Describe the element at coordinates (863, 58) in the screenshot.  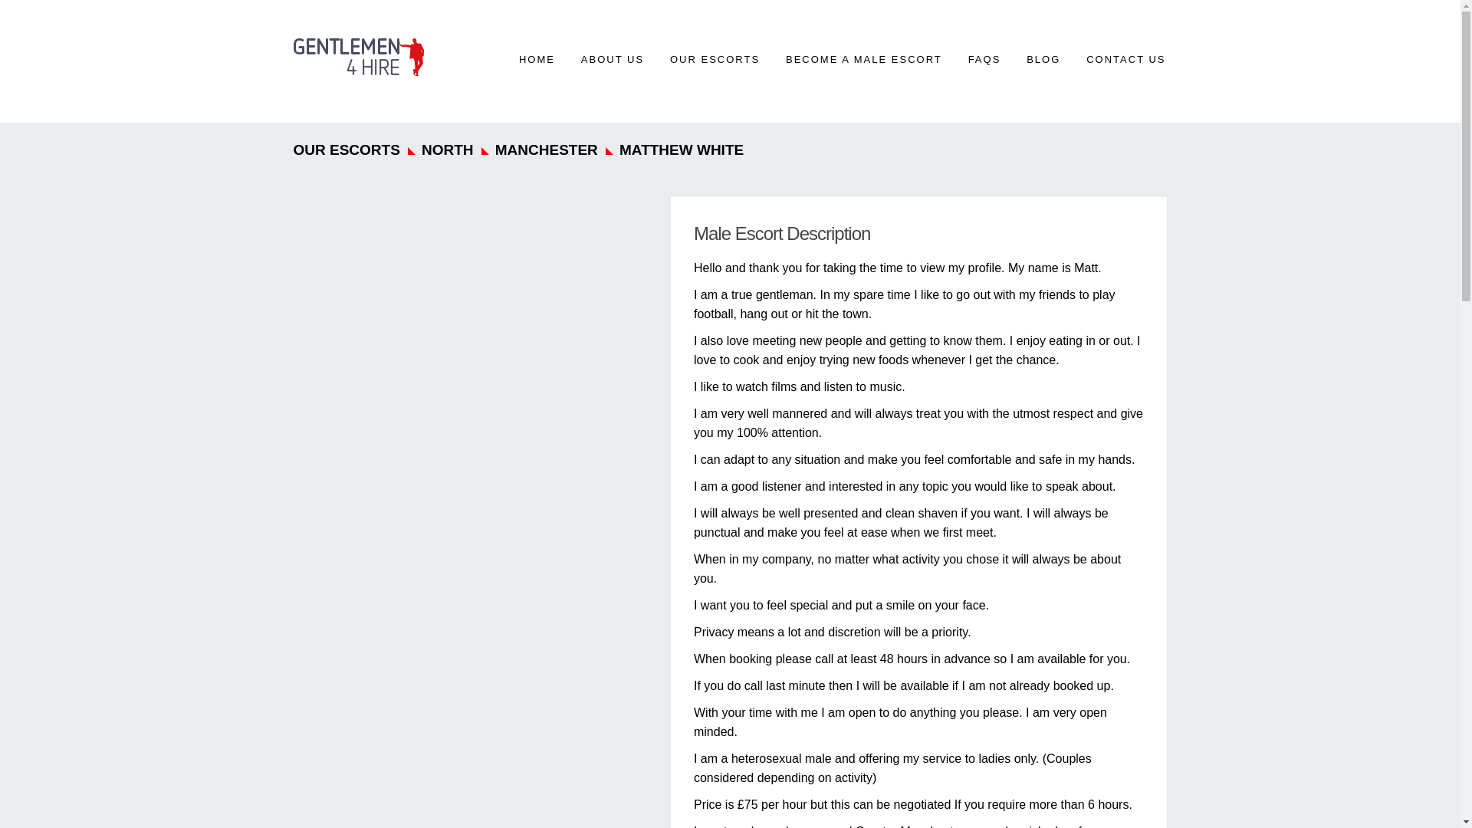
I see `Become a Male Escort` at that location.